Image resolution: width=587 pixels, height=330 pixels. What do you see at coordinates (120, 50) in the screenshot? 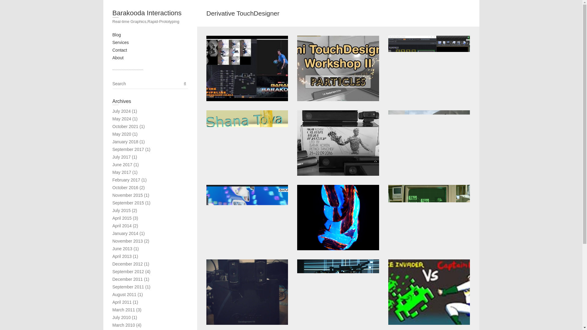
I see `Contact` at bounding box center [120, 50].